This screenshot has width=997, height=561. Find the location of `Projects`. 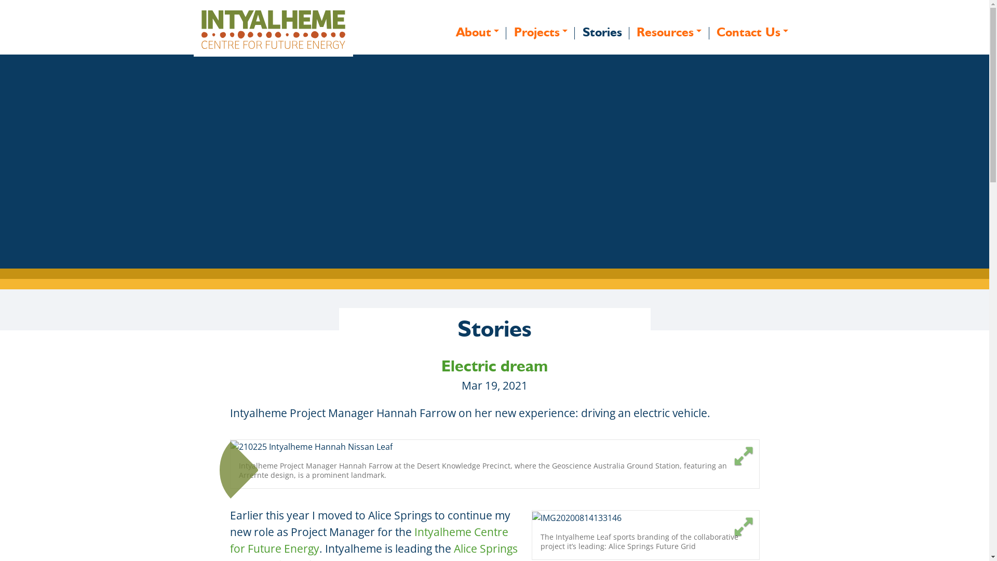

Projects is located at coordinates (541, 32).